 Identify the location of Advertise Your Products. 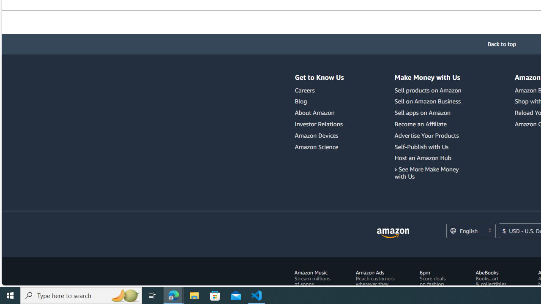
(426, 135).